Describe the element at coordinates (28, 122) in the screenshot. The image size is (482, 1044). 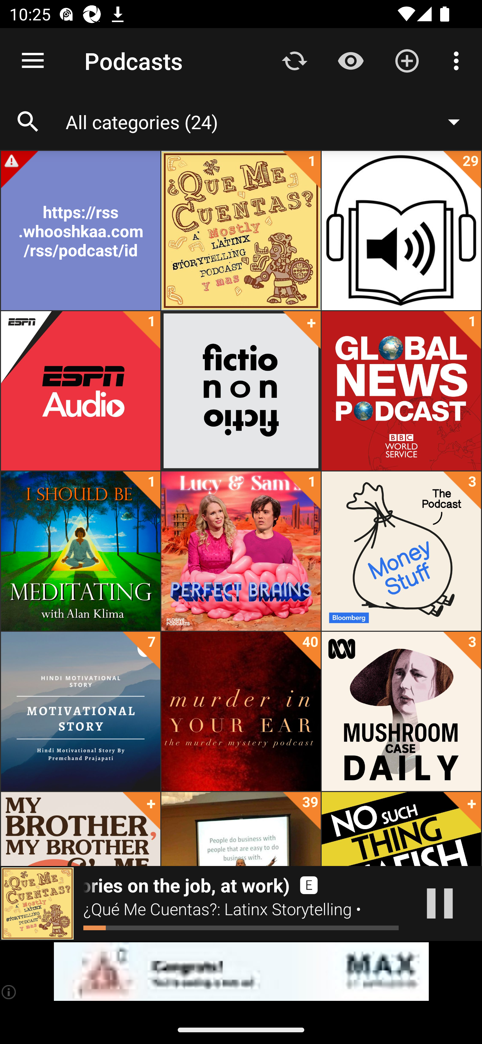
I see `Search` at that location.